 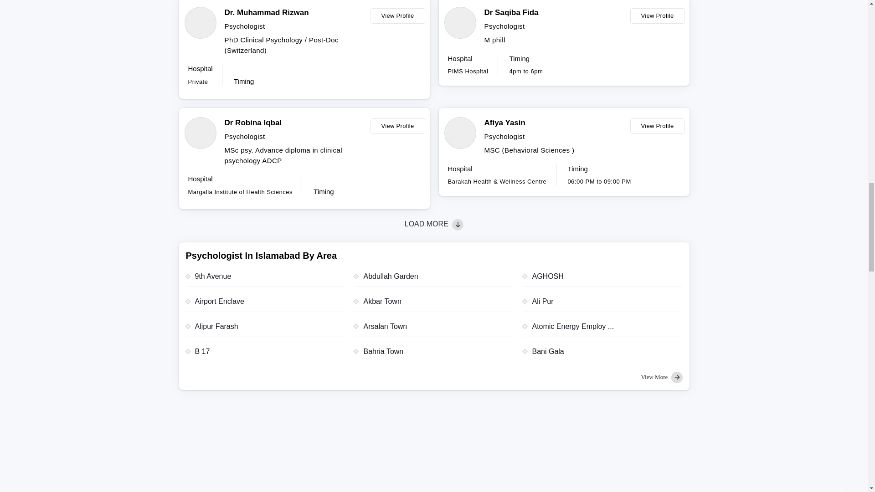 I want to click on Abdullah Garden, so click(x=434, y=279).